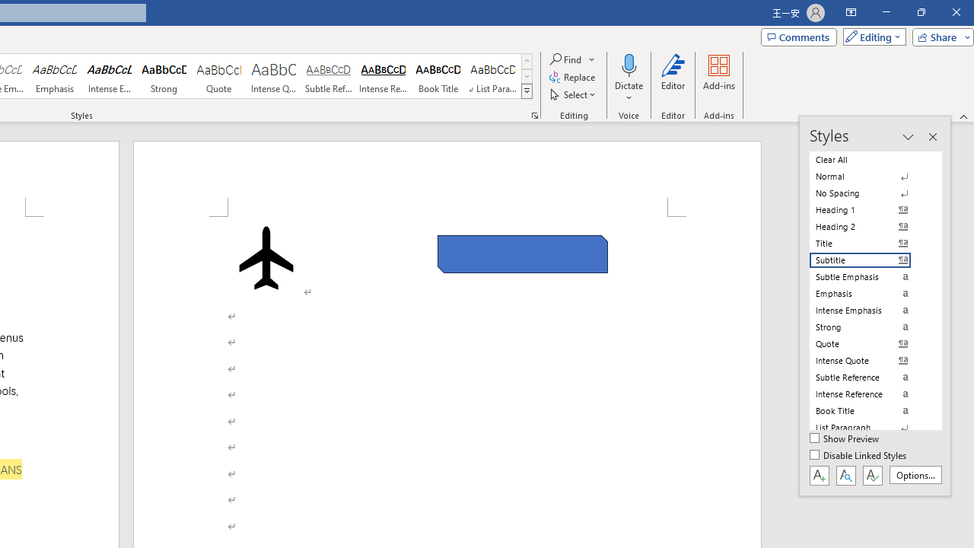 Image resolution: width=974 pixels, height=548 pixels. What do you see at coordinates (164, 76) in the screenshot?
I see `Strong` at bounding box center [164, 76].